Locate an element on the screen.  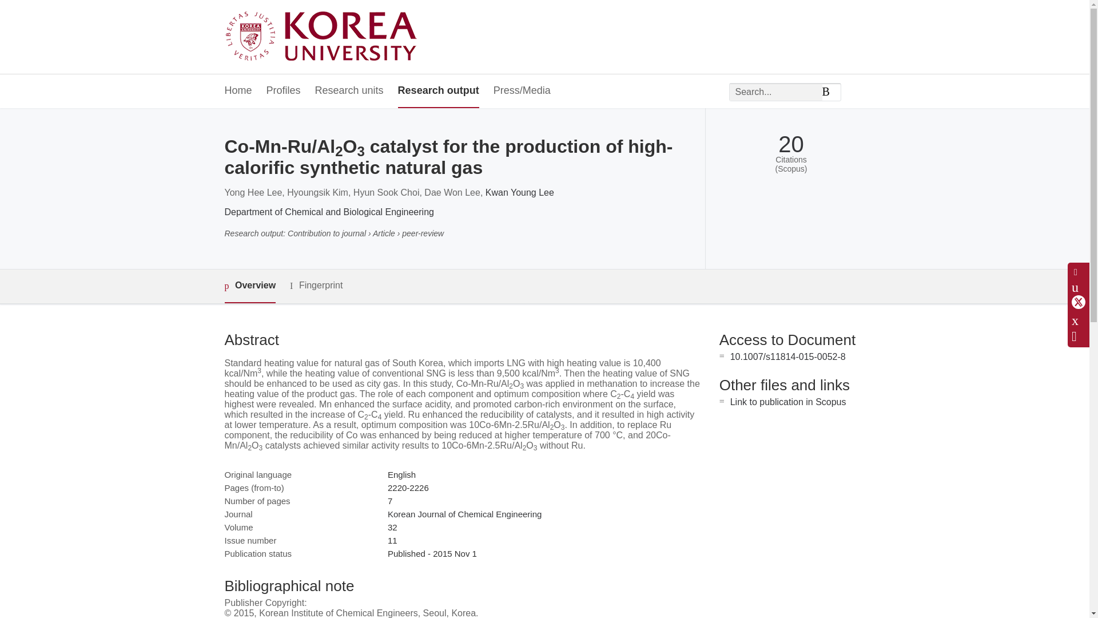
Kwan Young Lee is located at coordinates (519, 192).